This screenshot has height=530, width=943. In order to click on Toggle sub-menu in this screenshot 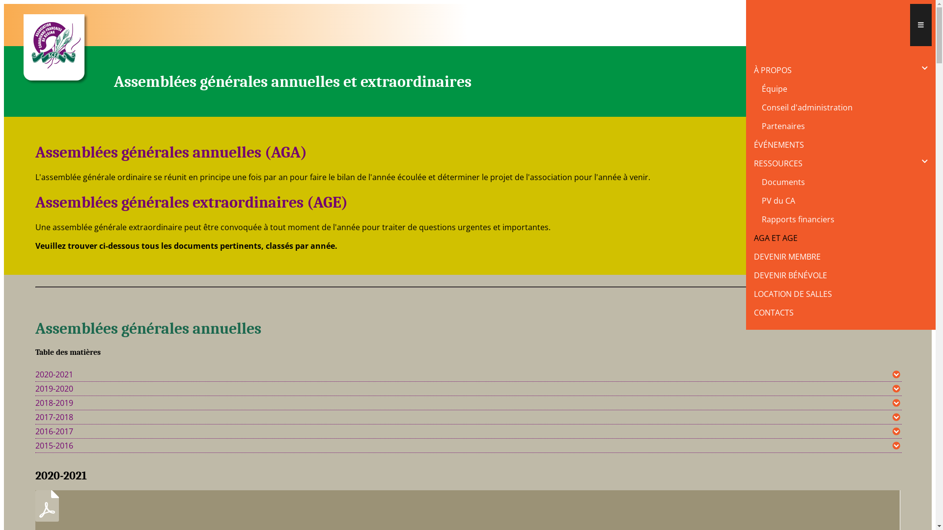, I will do `click(925, 69)`.